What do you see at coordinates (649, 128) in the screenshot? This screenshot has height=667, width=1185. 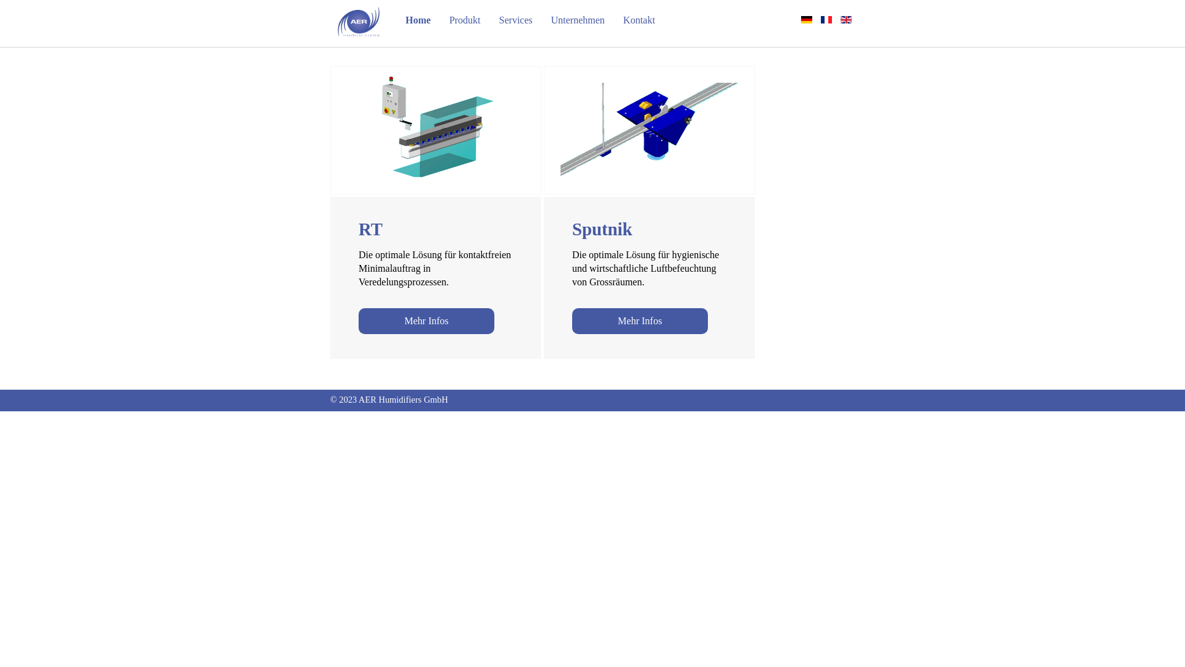 I see `Sputnik` at bounding box center [649, 128].